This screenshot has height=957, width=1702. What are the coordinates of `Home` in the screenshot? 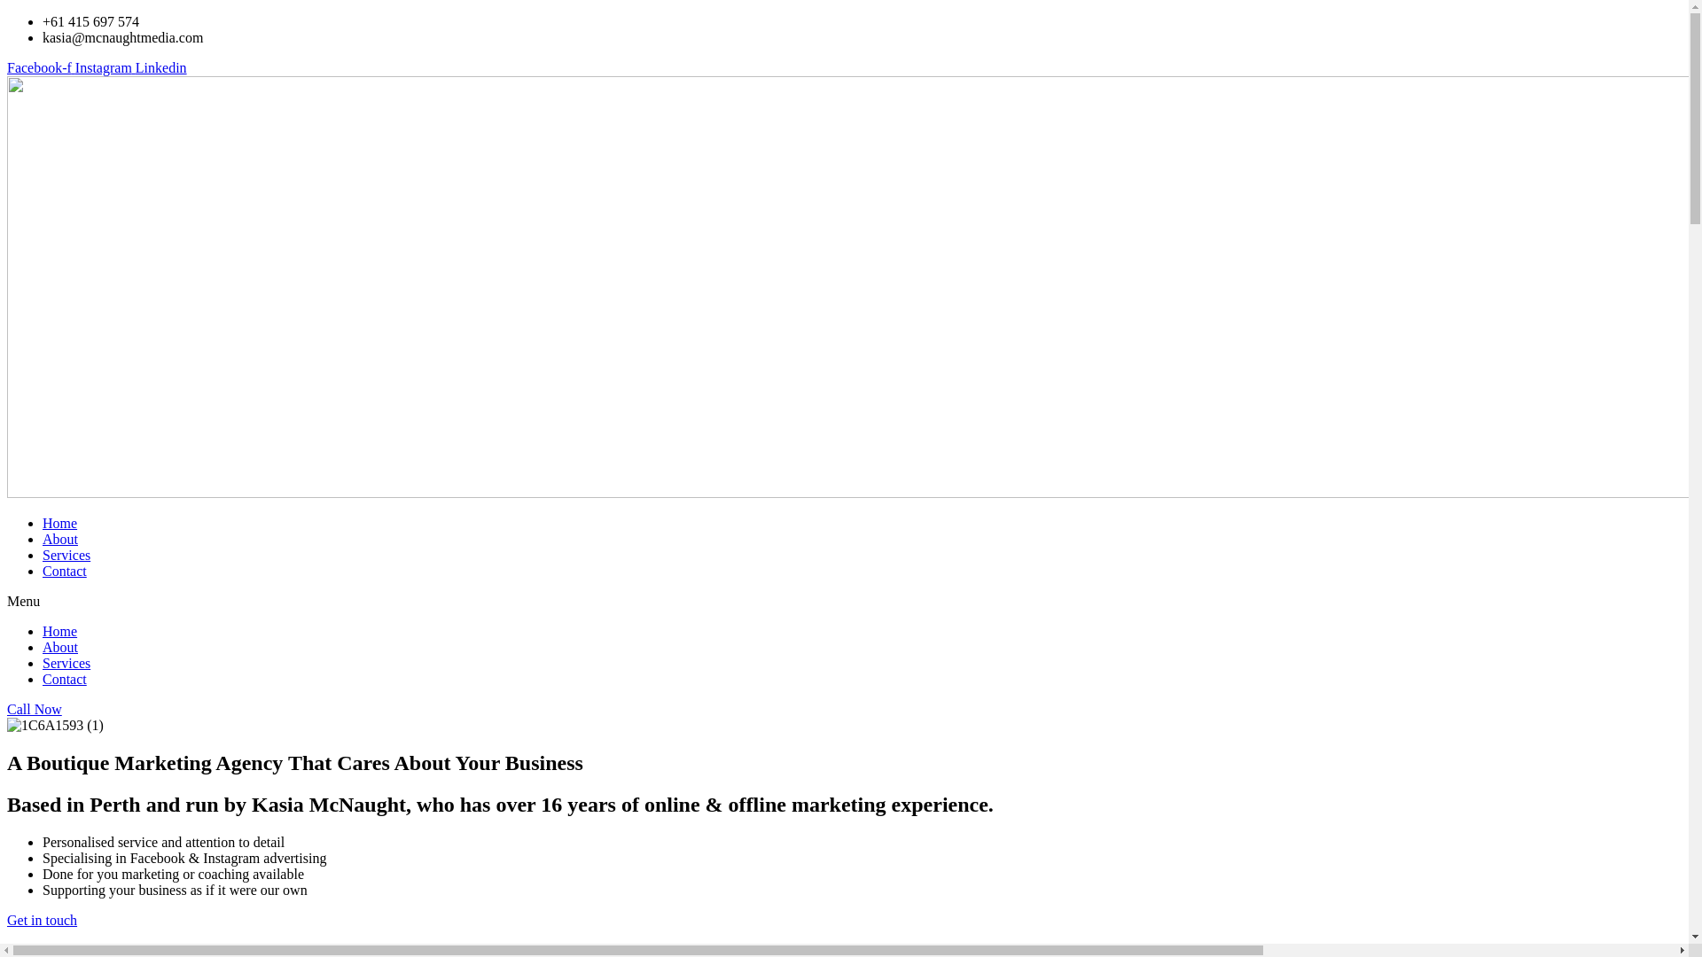 It's located at (60, 631).